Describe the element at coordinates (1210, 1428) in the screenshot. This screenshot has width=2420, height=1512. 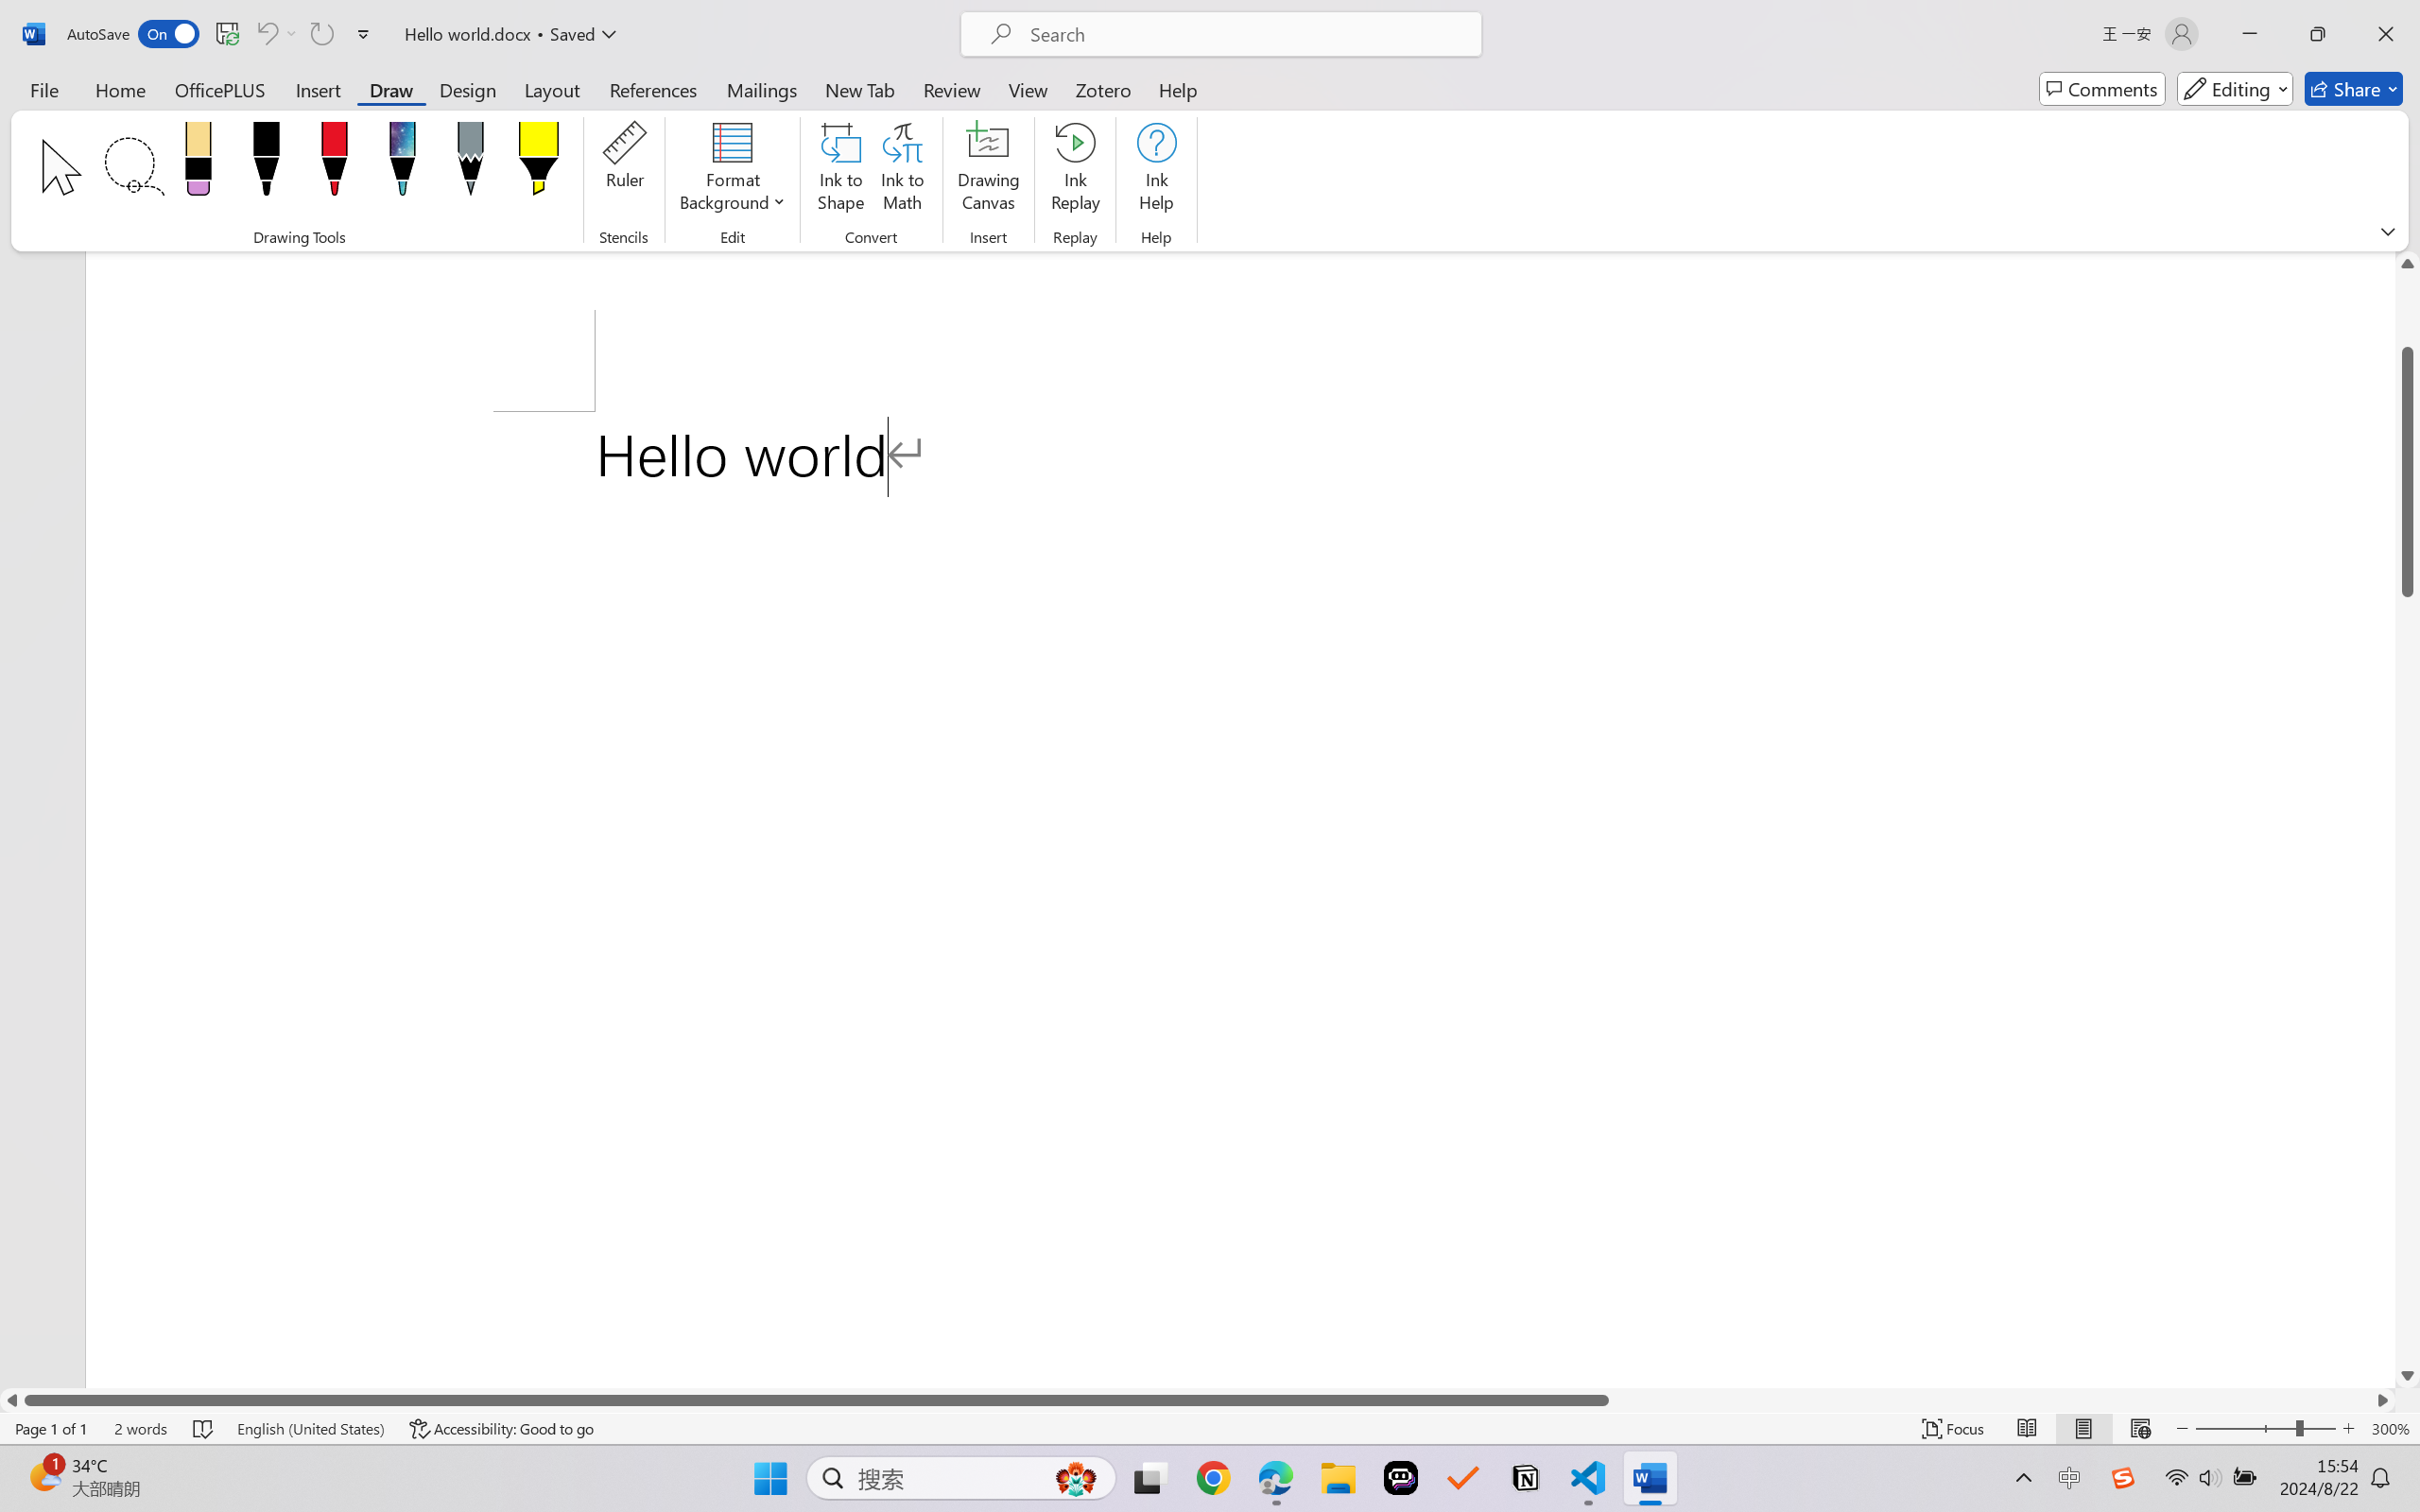
I see `Class: MsoCommandBar` at that location.